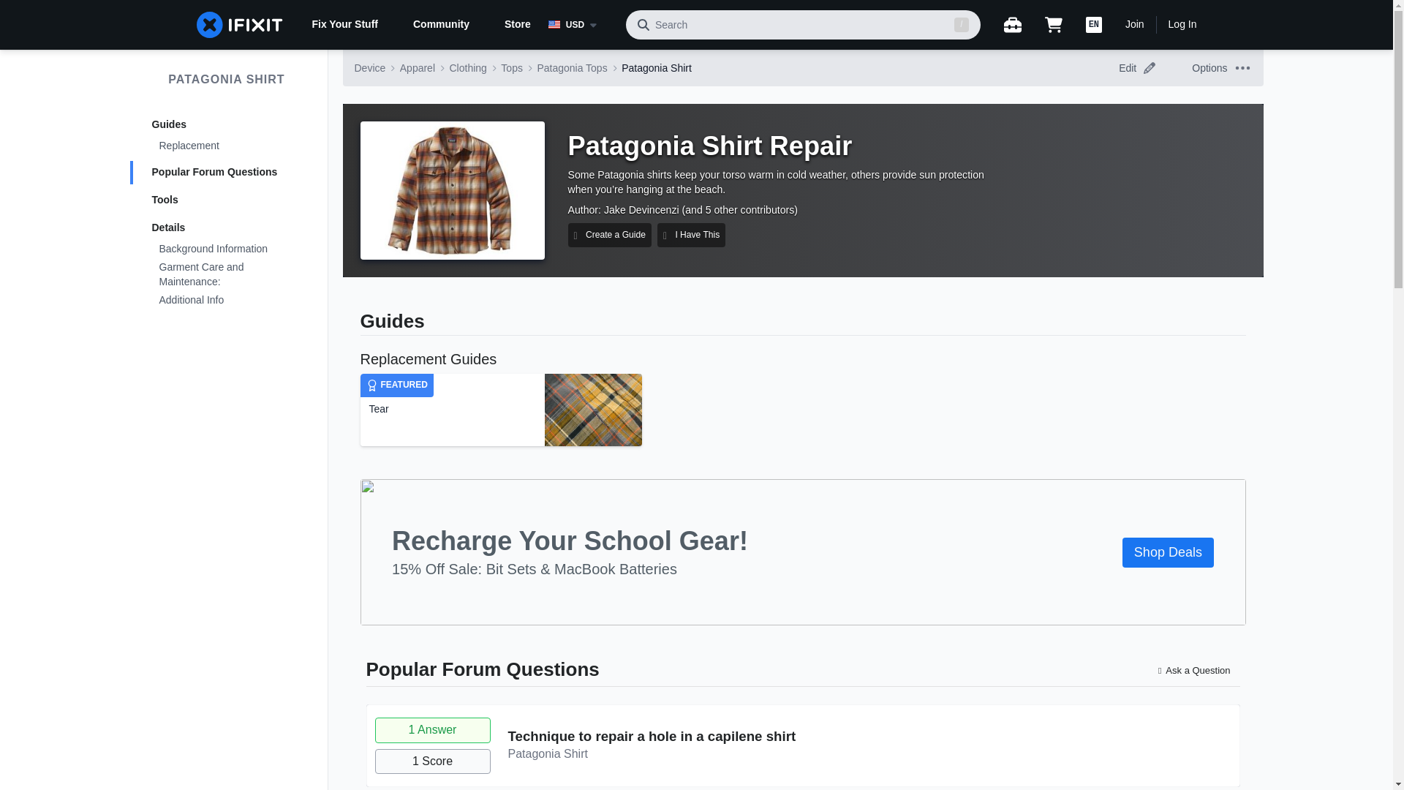 This screenshot has height=790, width=1404. I want to click on Patagonia Shirt, so click(657, 67).